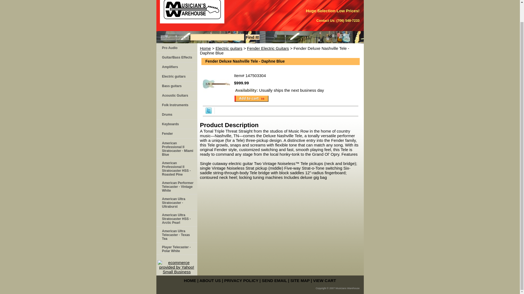  Describe the element at coordinates (253, 37) in the screenshot. I see `Find It!` at that location.